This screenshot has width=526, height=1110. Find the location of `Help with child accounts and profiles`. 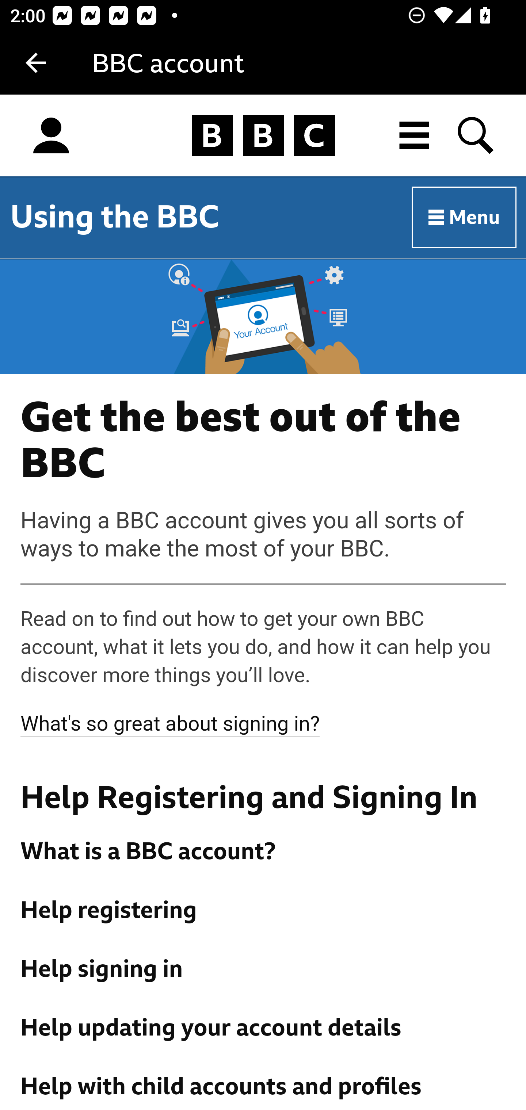

Help with child accounts and profiles is located at coordinates (264, 1087).